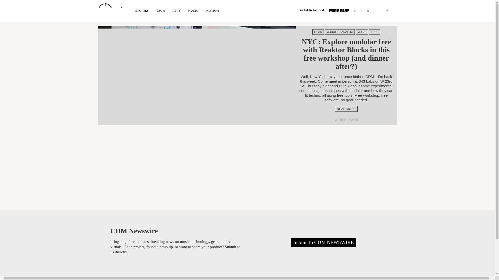  I want to click on READ MORE, so click(346, 109).